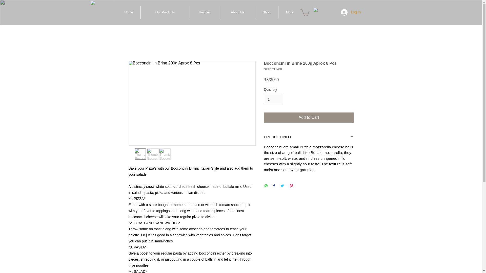  I want to click on 1, so click(273, 99).